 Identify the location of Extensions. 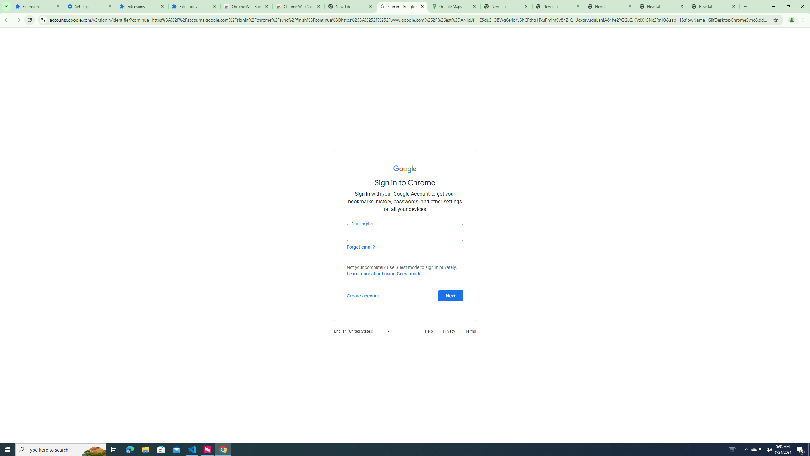
(142, 6).